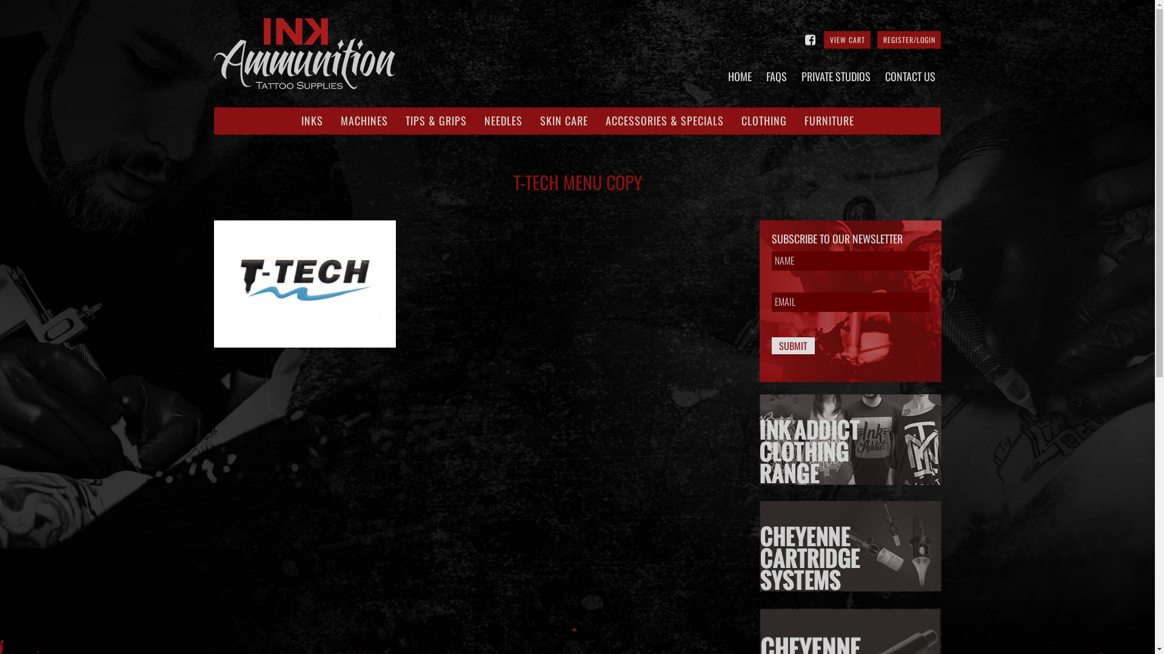  I want to click on TIPS & GRIPS, so click(435, 121).